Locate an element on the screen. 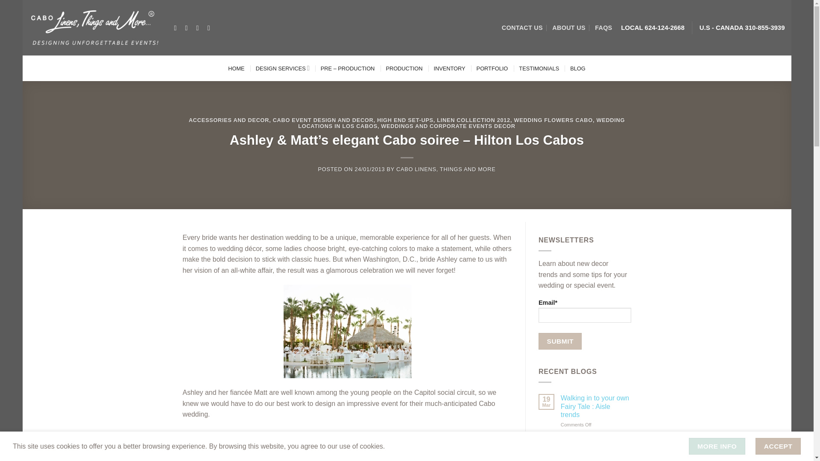 This screenshot has width=820, height=461. Submit is located at coordinates (560, 341).